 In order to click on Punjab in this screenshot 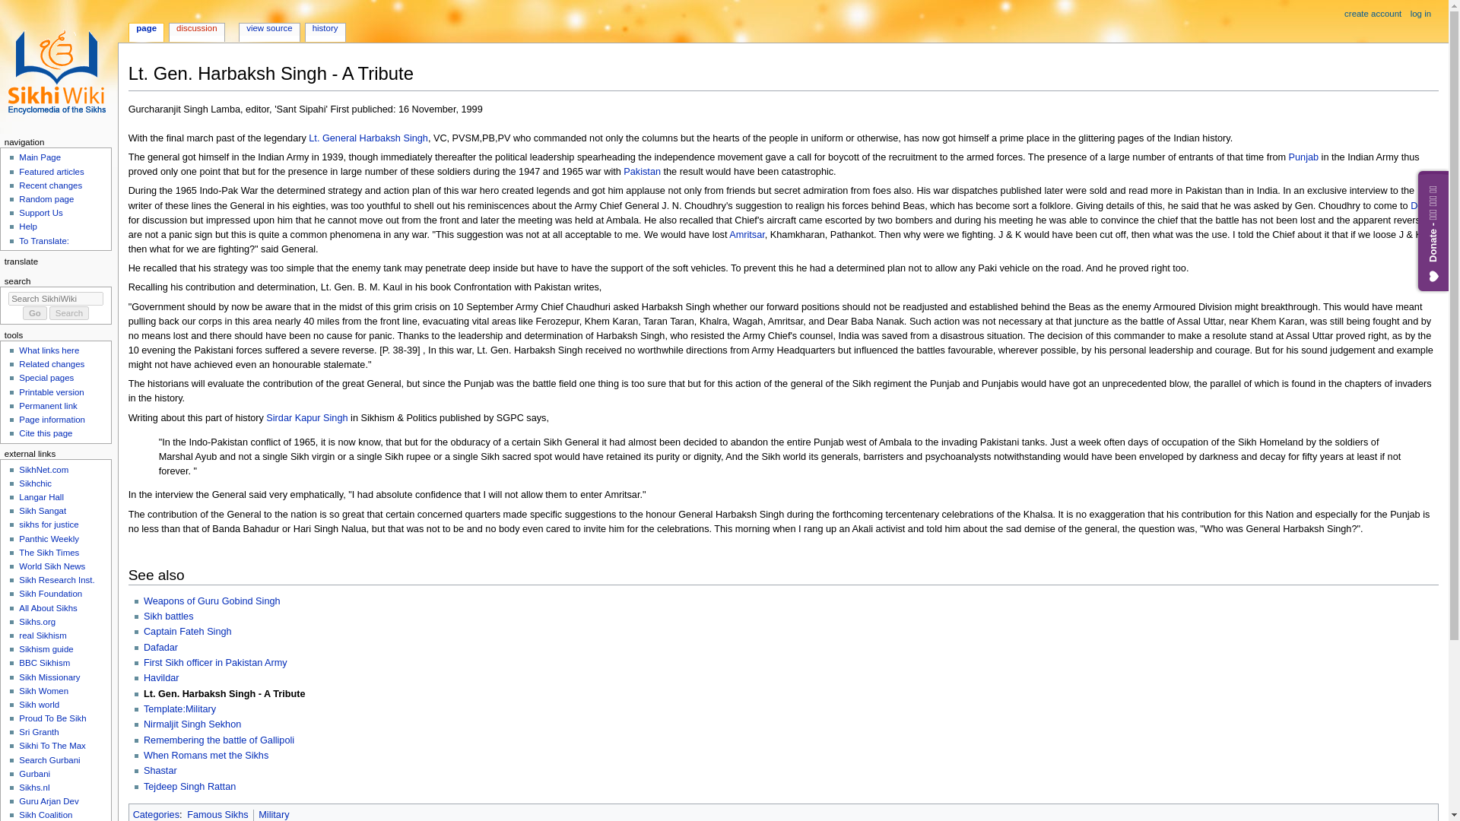, I will do `click(1304, 157)`.